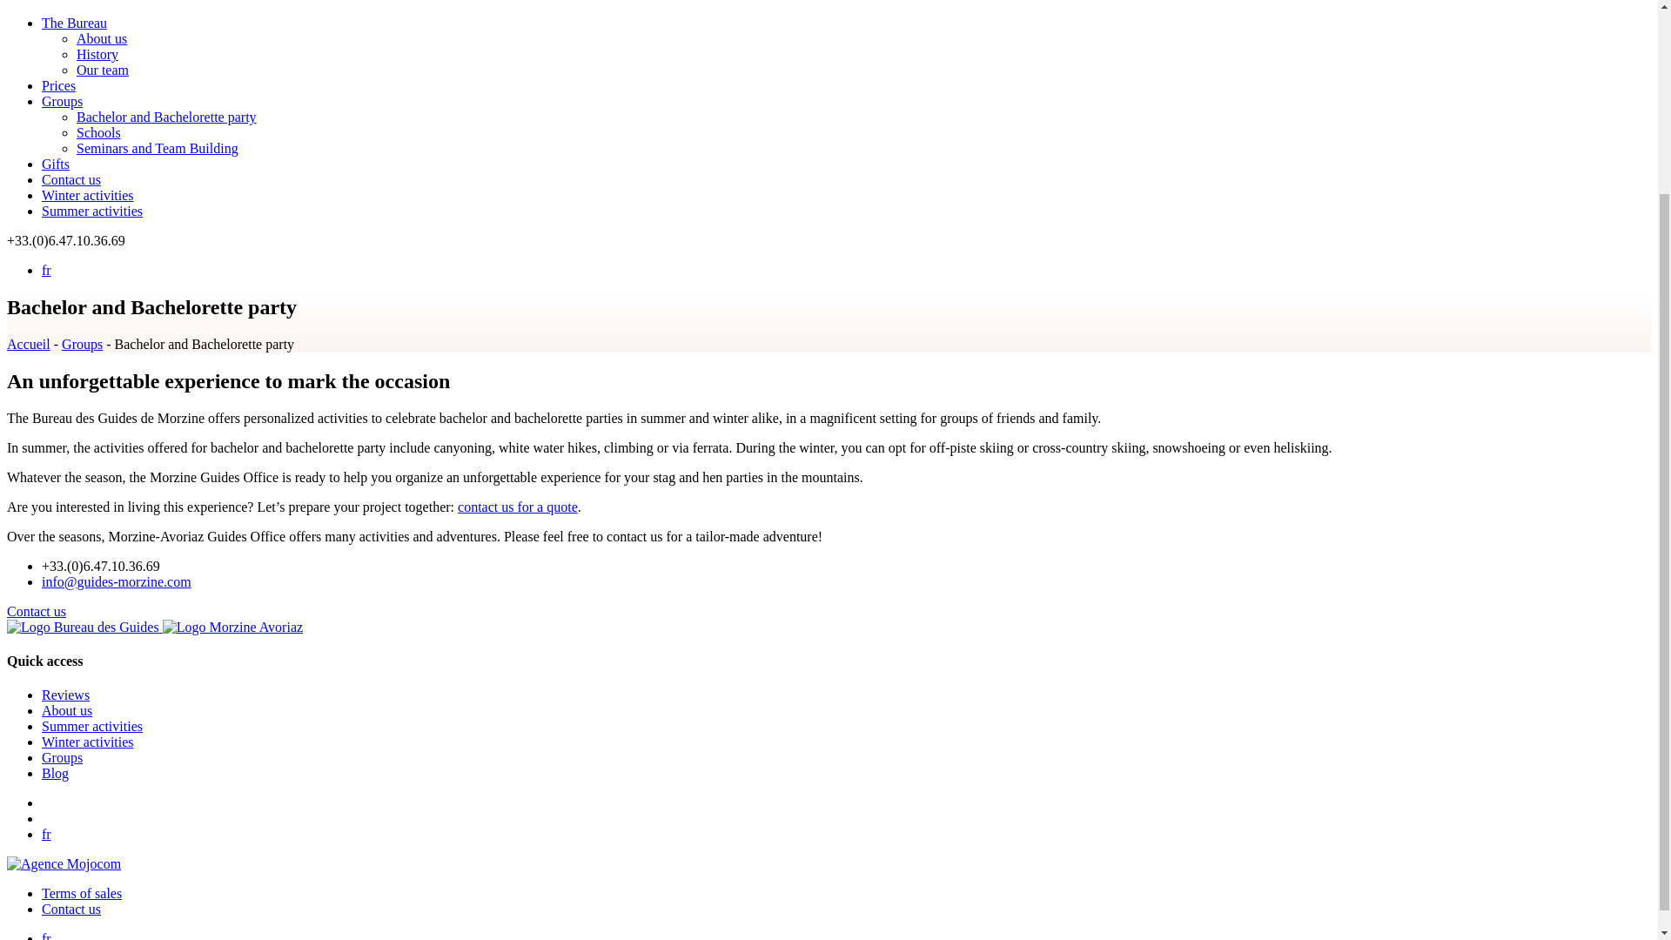  I want to click on contact us for a quote, so click(518, 507).